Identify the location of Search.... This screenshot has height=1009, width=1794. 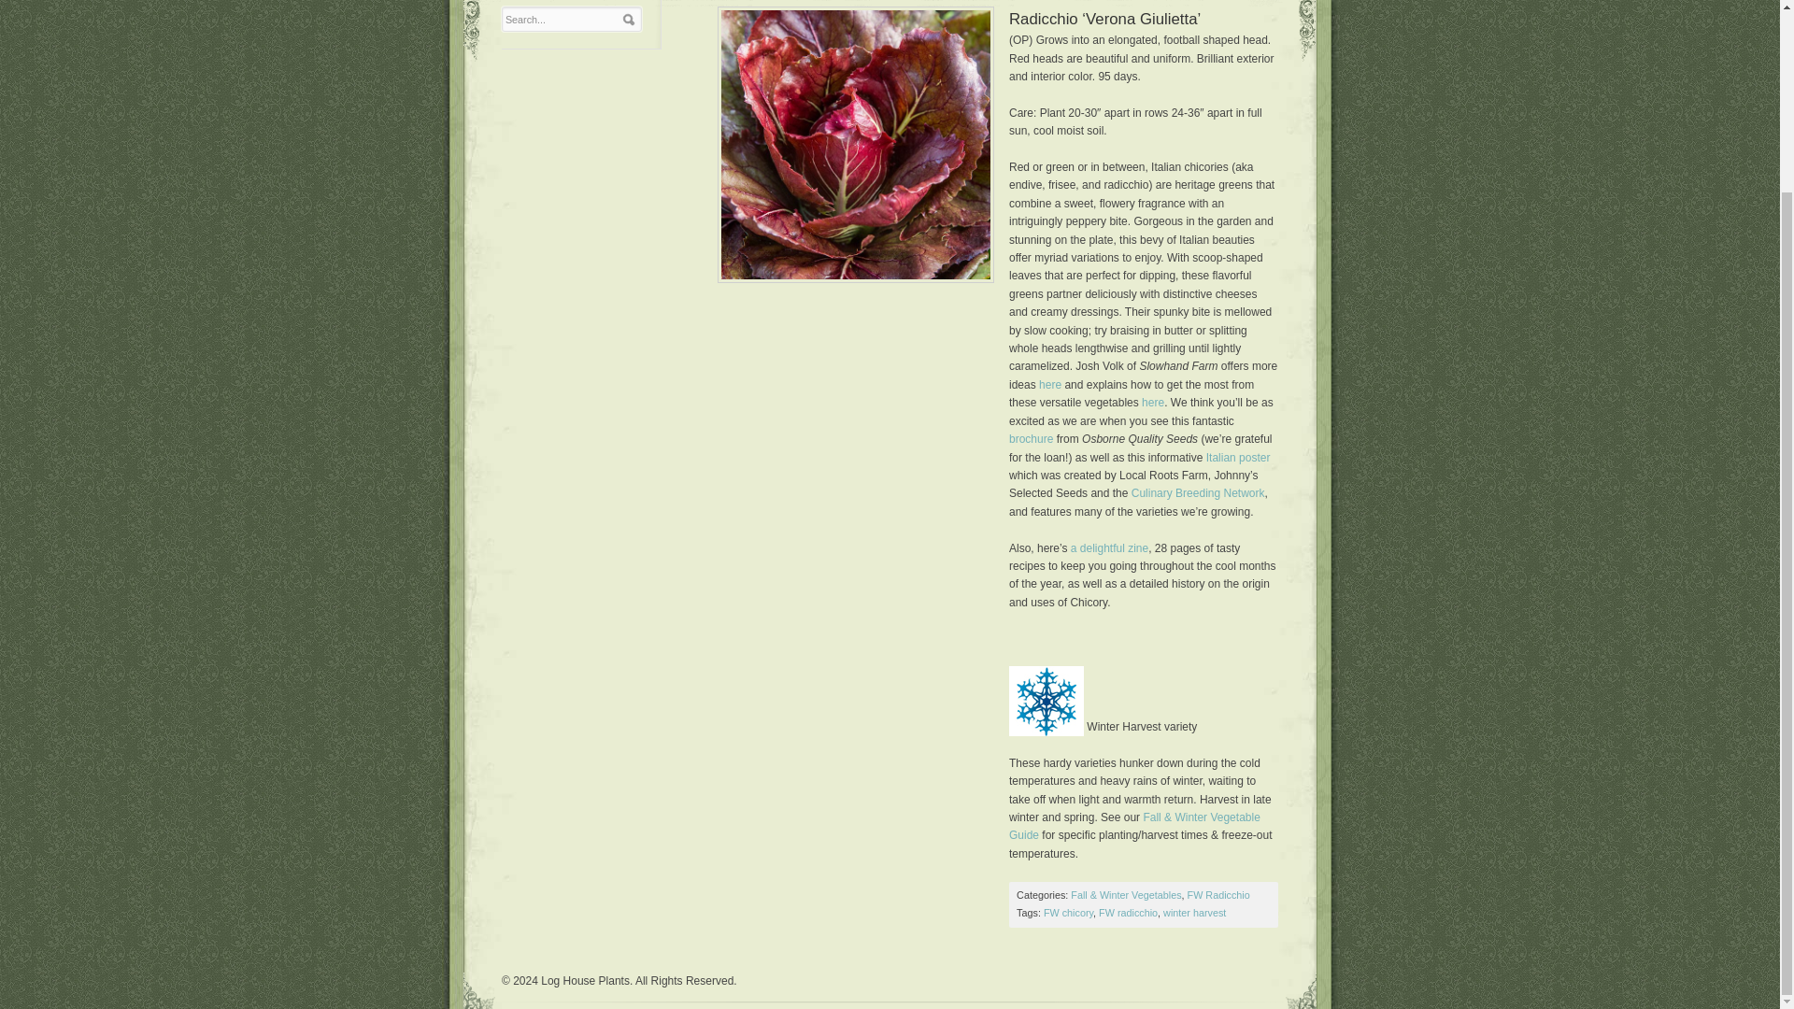
(562, 20).